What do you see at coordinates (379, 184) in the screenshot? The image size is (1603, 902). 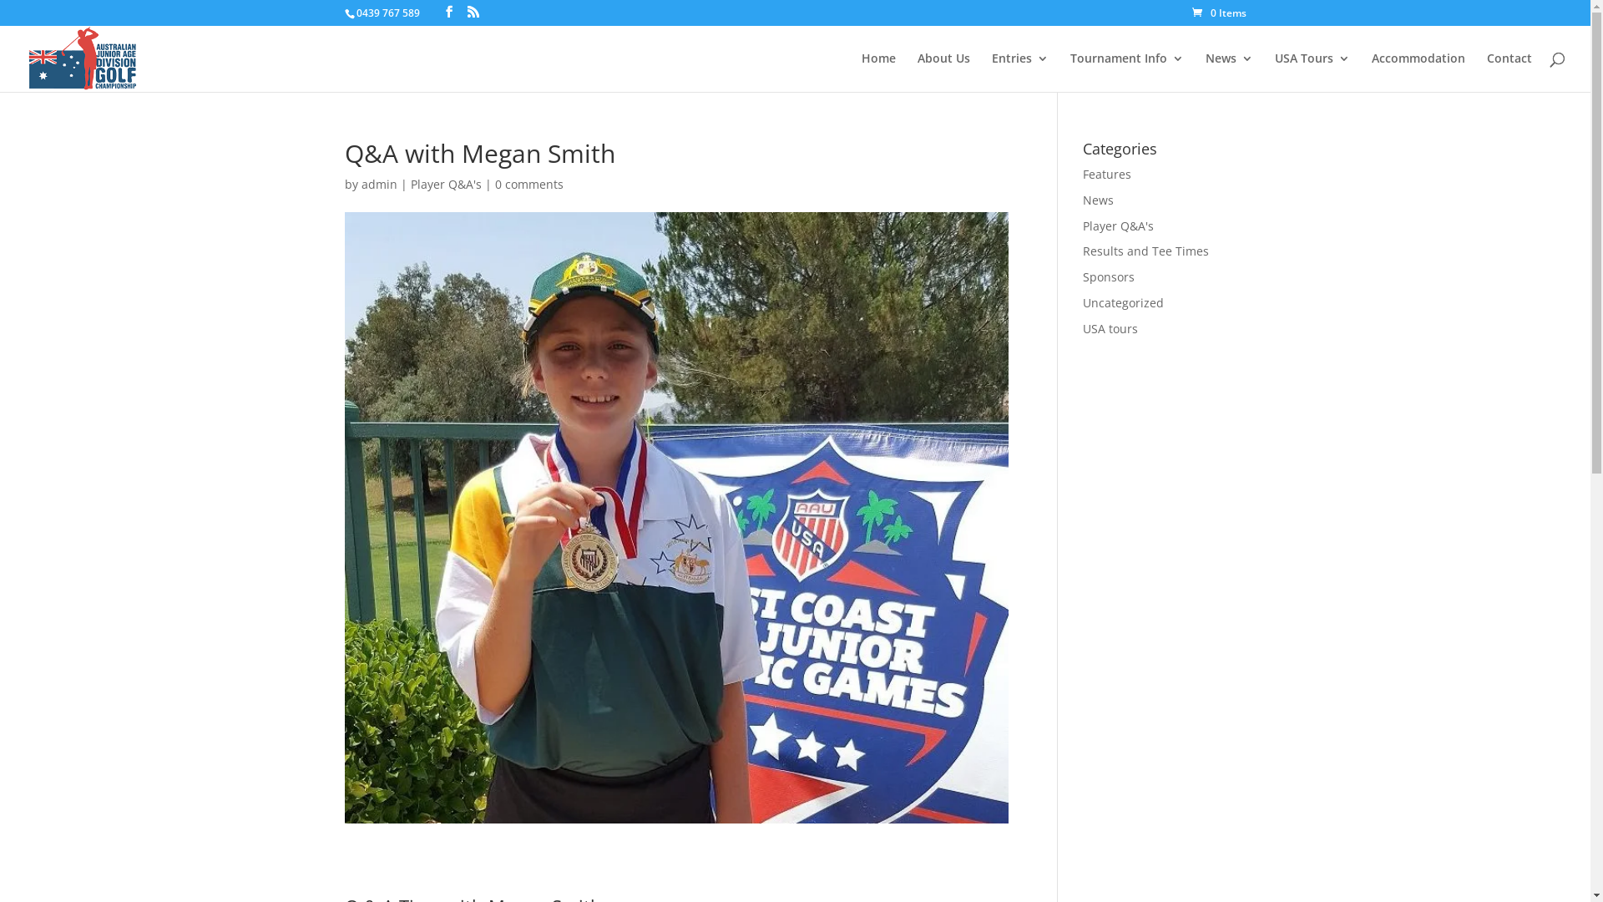 I see `admin` at bounding box center [379, 184].